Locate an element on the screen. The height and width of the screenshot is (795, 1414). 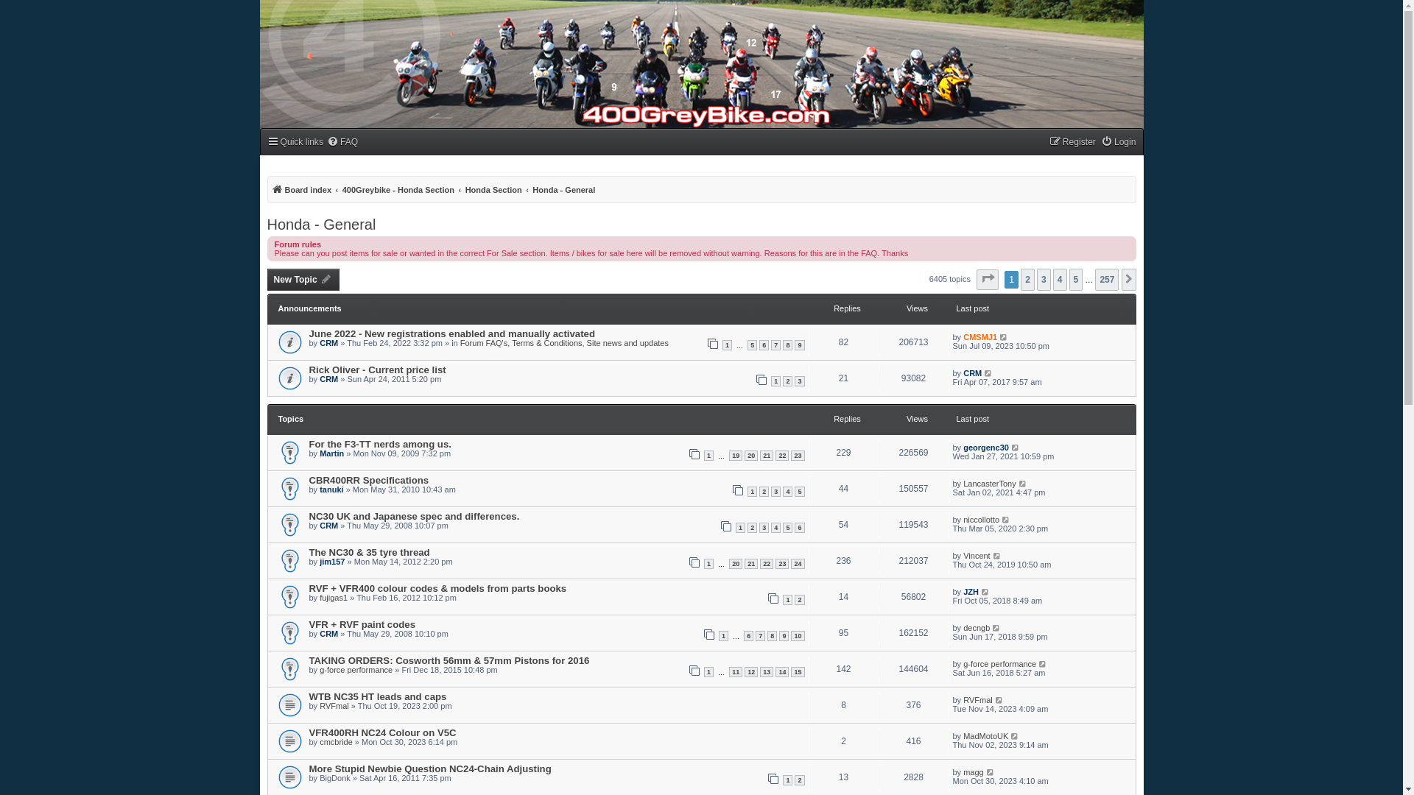
2 is located at coordinates (1028, 280).